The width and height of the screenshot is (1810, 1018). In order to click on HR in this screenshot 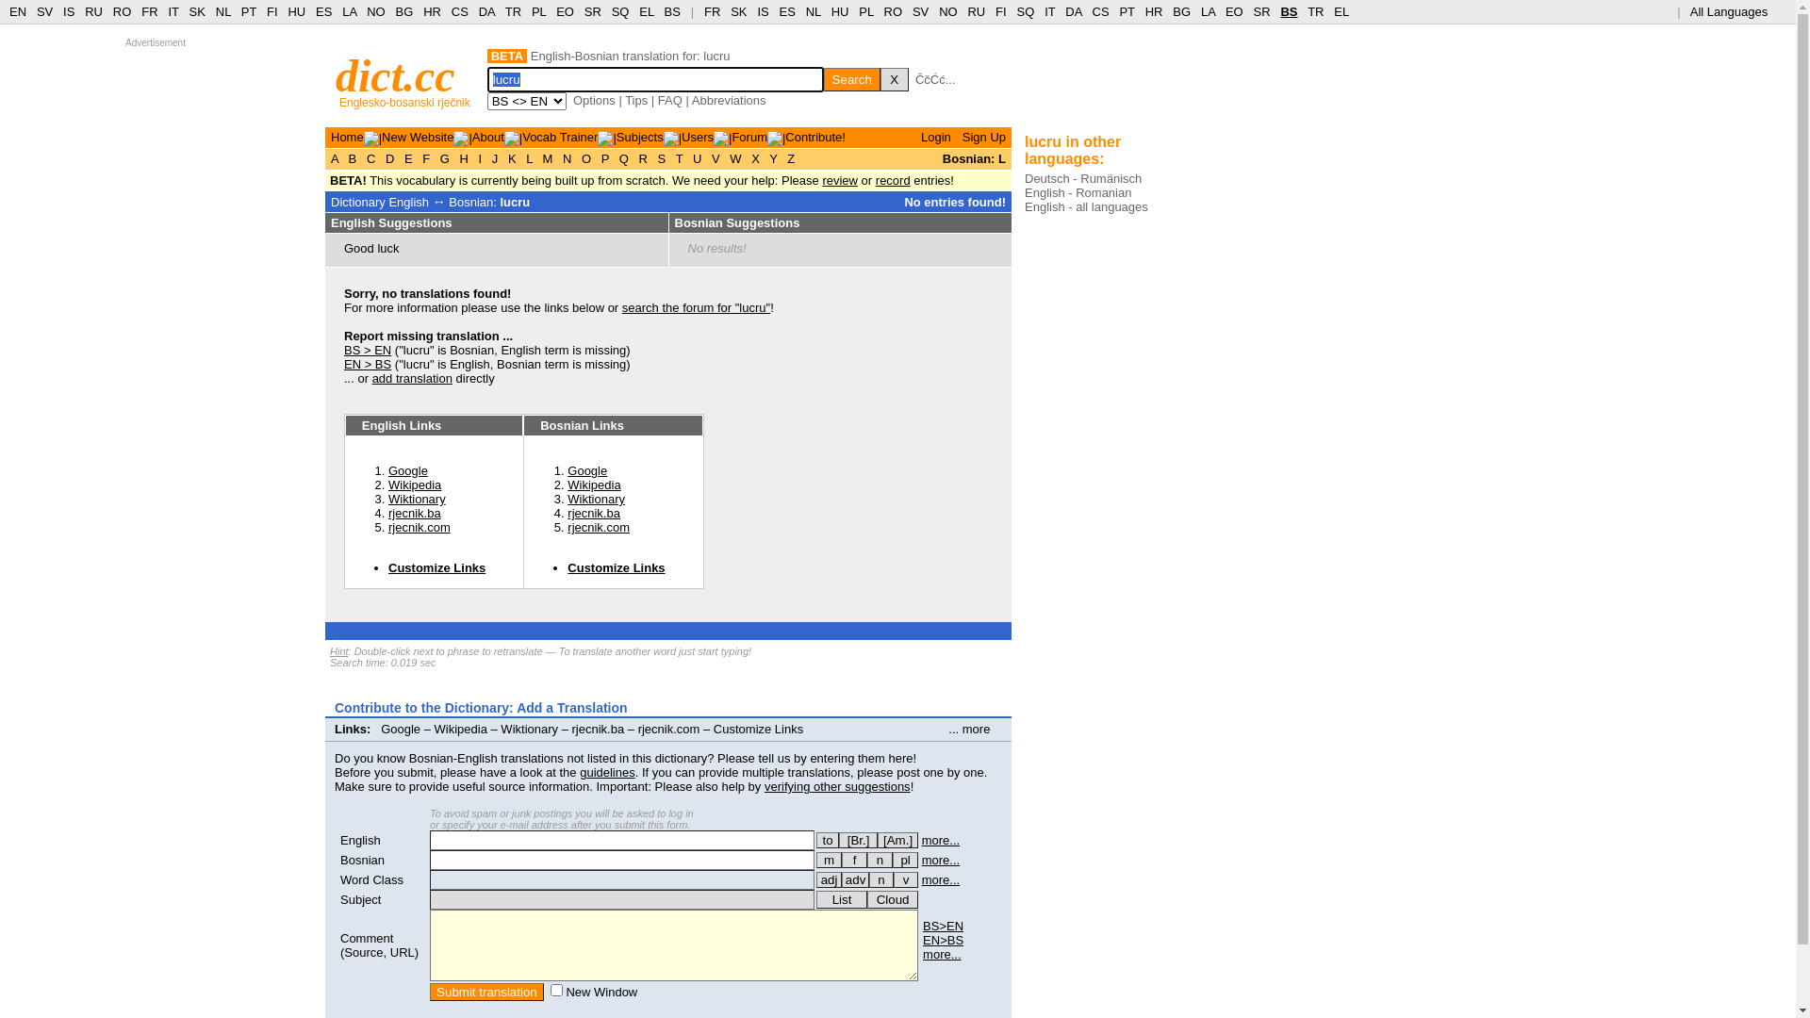, I will do `click(432, 11)`.